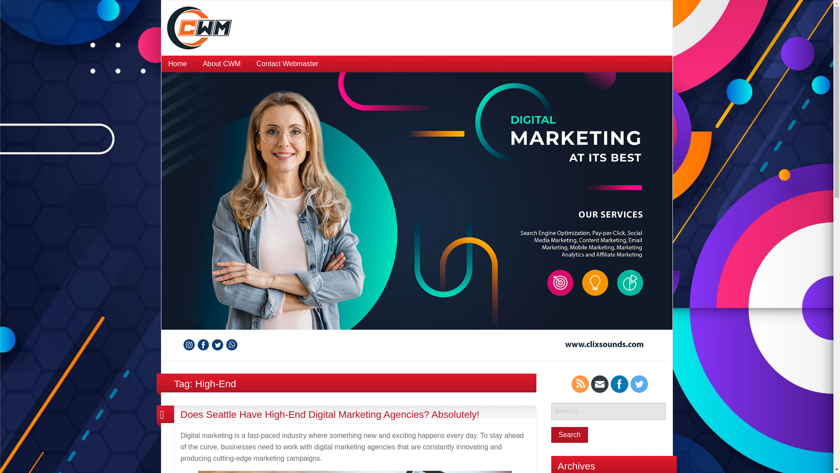  I want to click on Contact Webmaster, so click(287, 64).